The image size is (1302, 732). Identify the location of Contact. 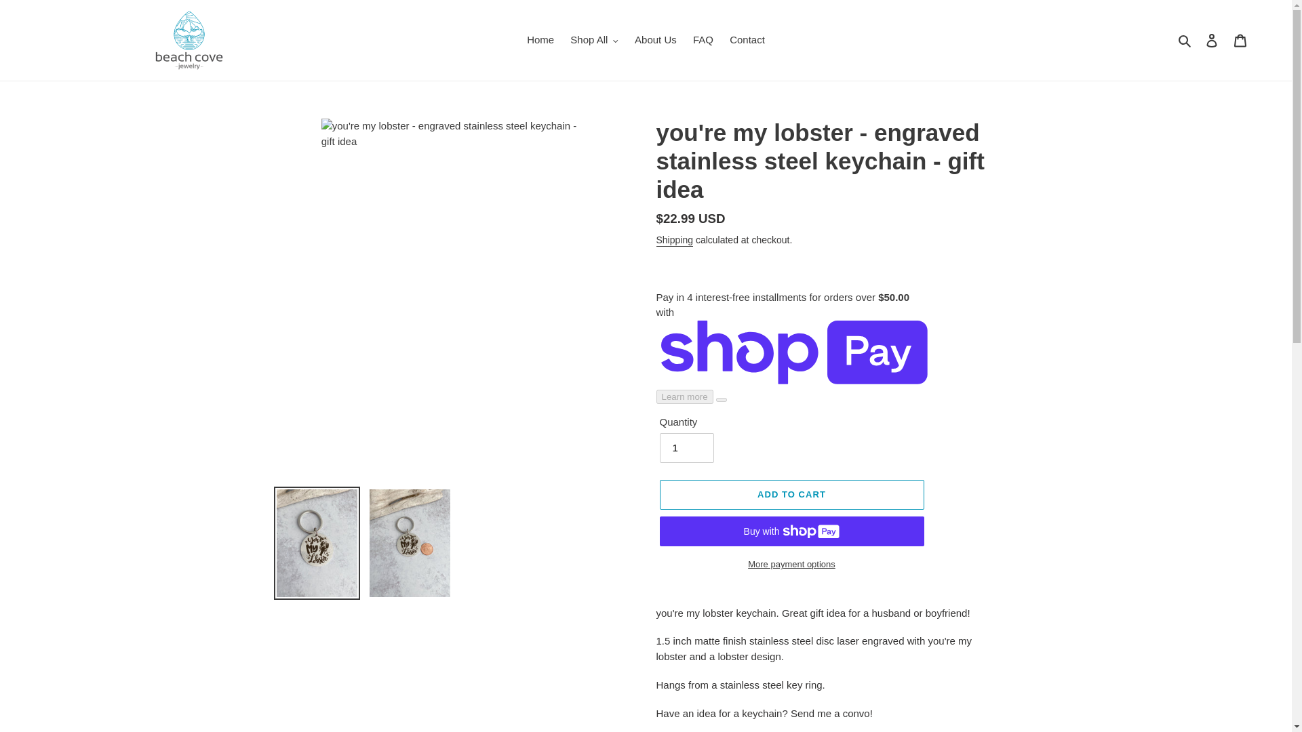
(747, 41).